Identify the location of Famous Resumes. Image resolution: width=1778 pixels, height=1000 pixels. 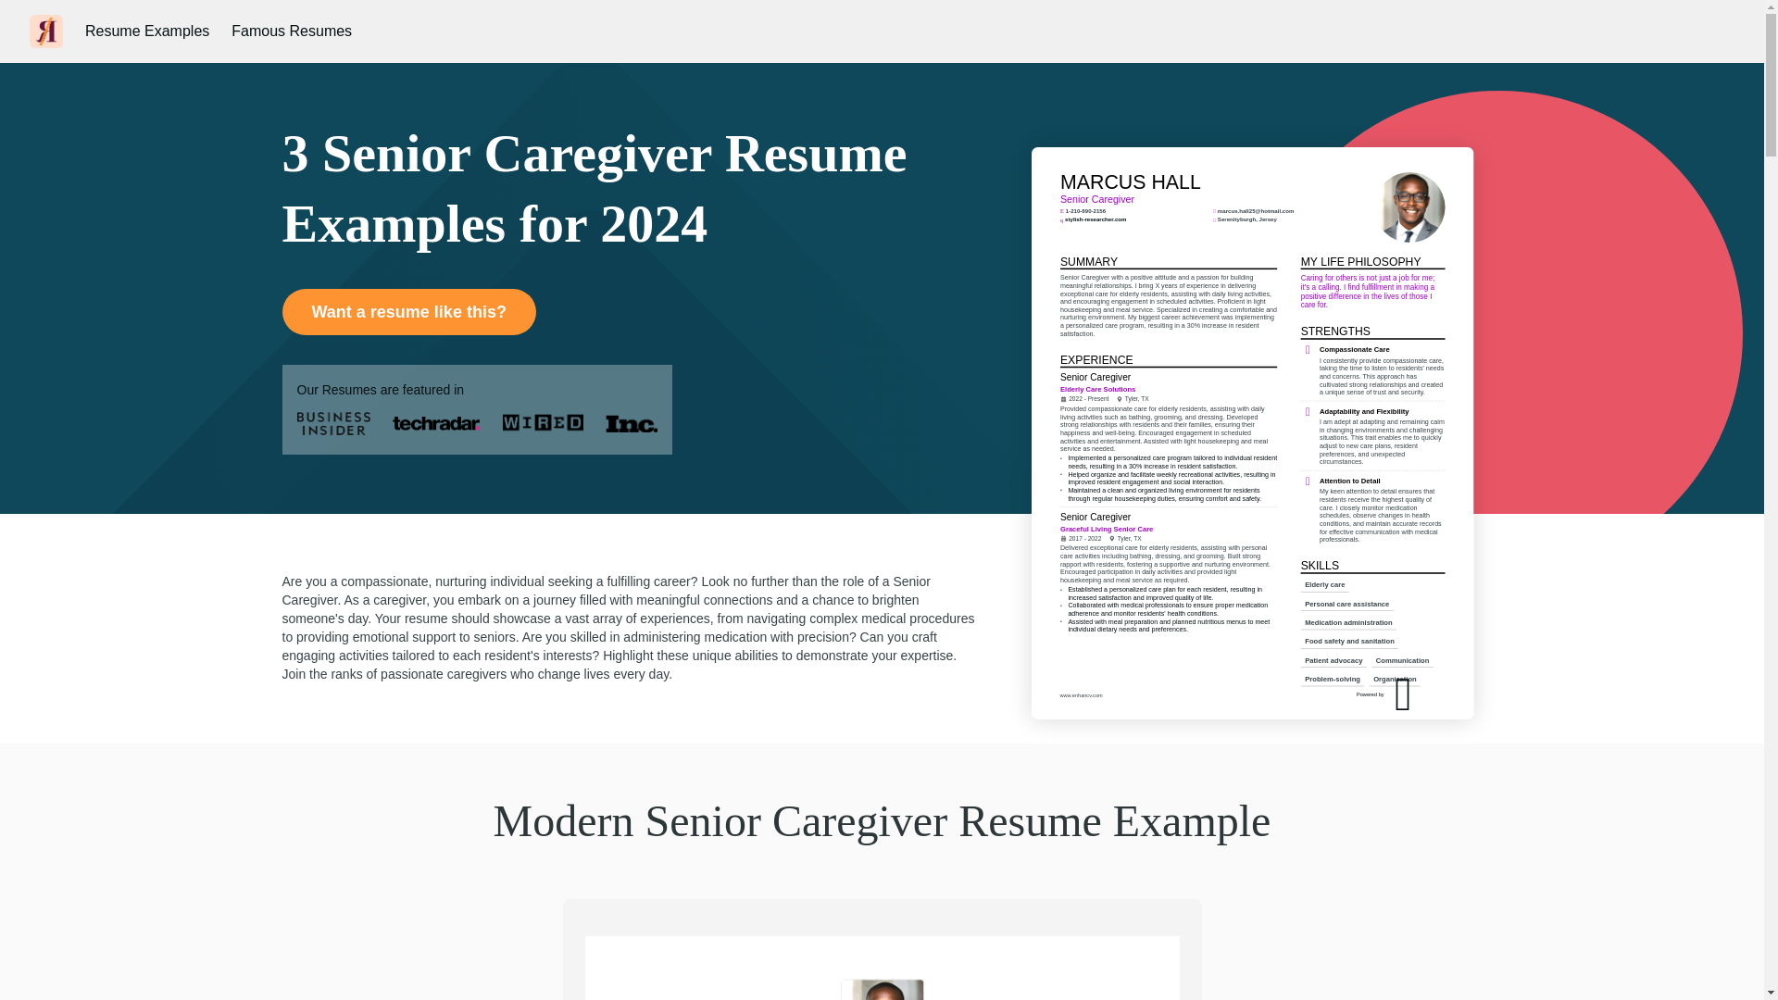
(291, 31).